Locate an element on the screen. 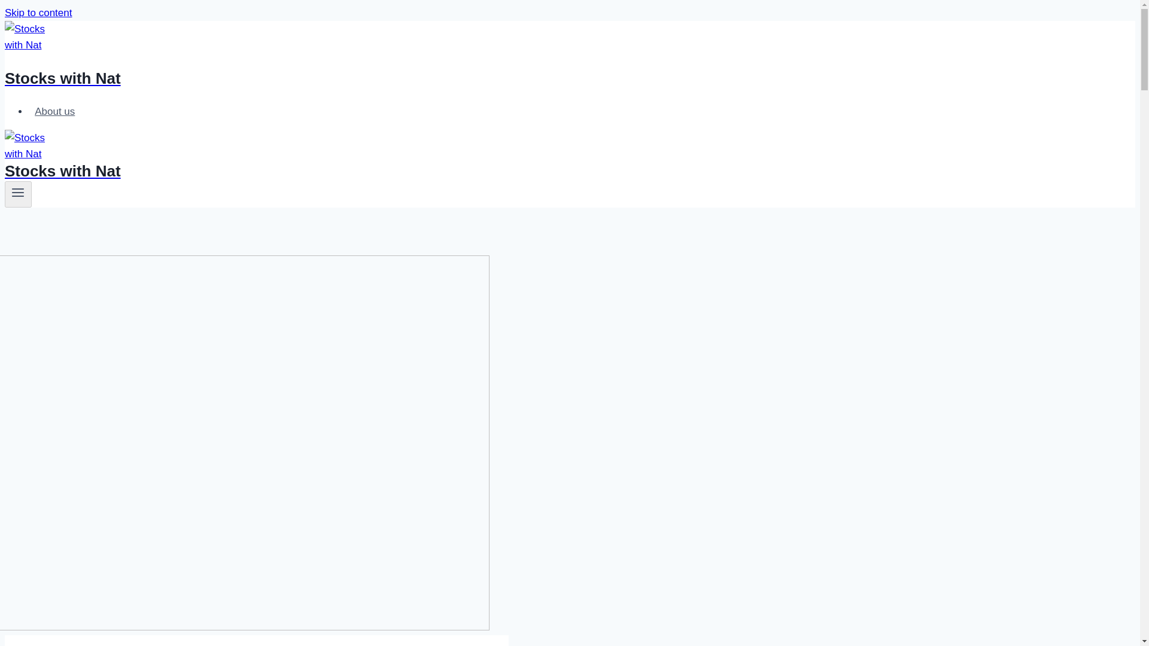 The width and height of the screenshot is (1149, 646). About us is located at coordinates (54, 111).